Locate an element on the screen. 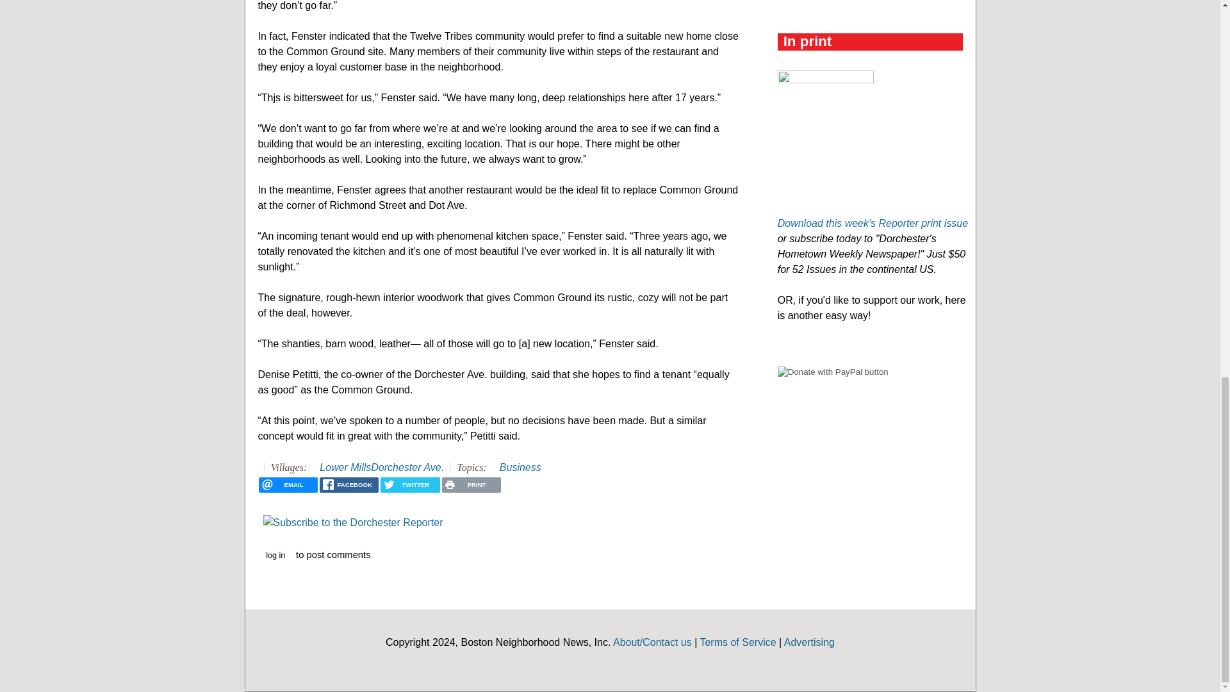  Dorchester Ave. is located at coordinates (407, 467).